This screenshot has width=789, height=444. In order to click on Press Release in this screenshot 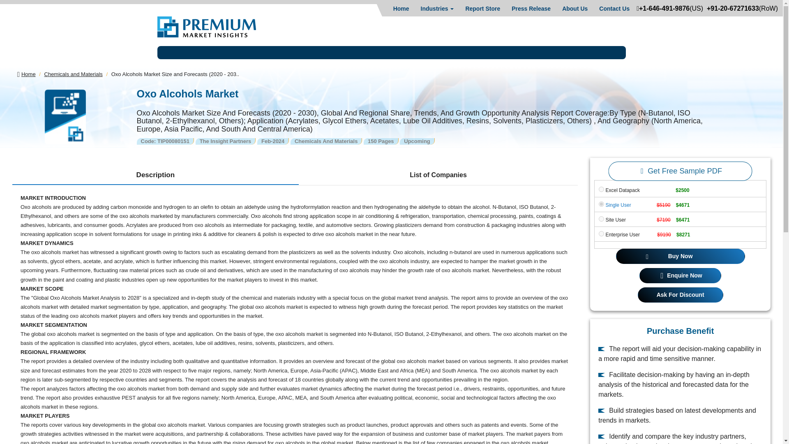, I will do `click(531, 8)`.